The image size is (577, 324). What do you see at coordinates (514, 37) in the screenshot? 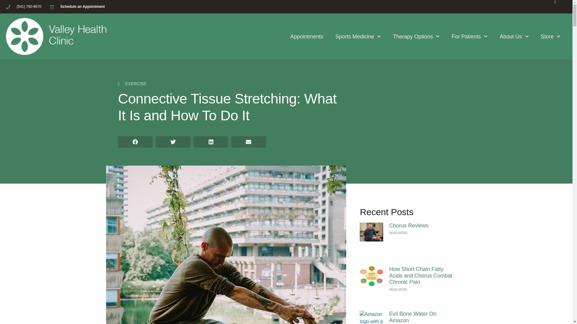
I see `About Us` at bounding box center [514, 37].